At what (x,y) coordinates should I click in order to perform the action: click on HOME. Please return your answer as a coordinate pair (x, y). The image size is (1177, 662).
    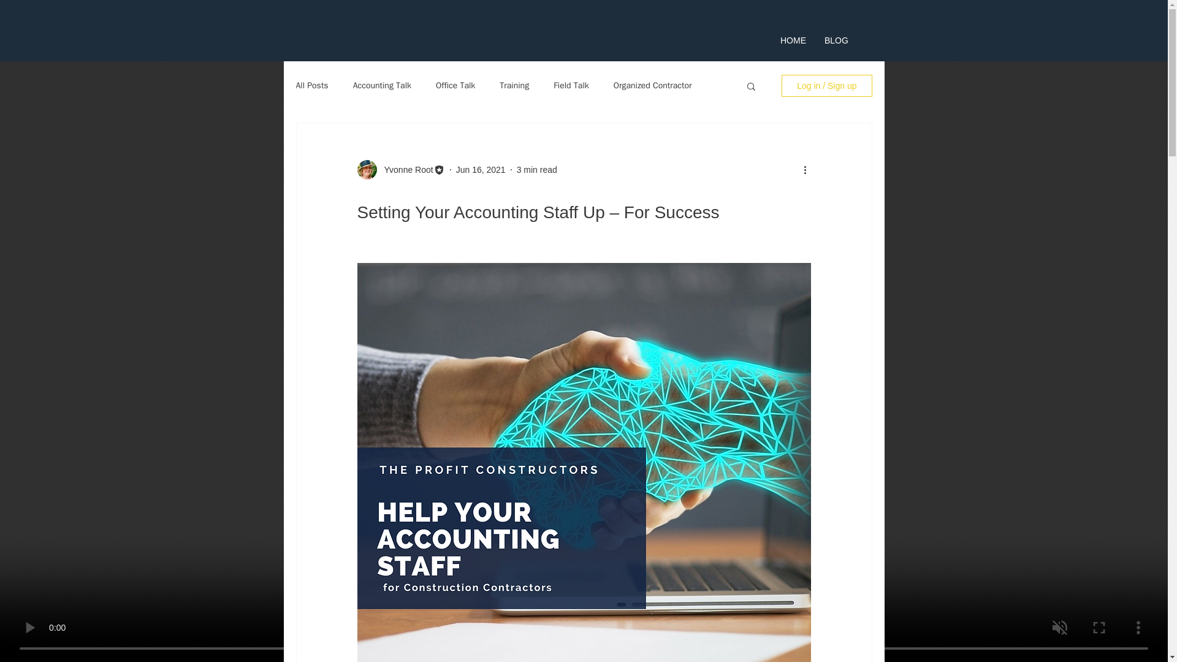
    Looking at the image, I should click on (793, 40).